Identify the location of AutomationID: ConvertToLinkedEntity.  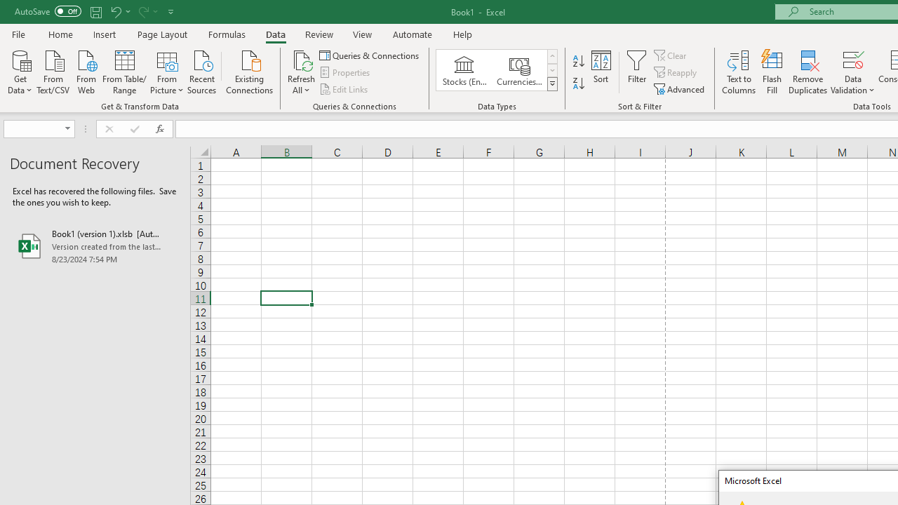
(497, 70).